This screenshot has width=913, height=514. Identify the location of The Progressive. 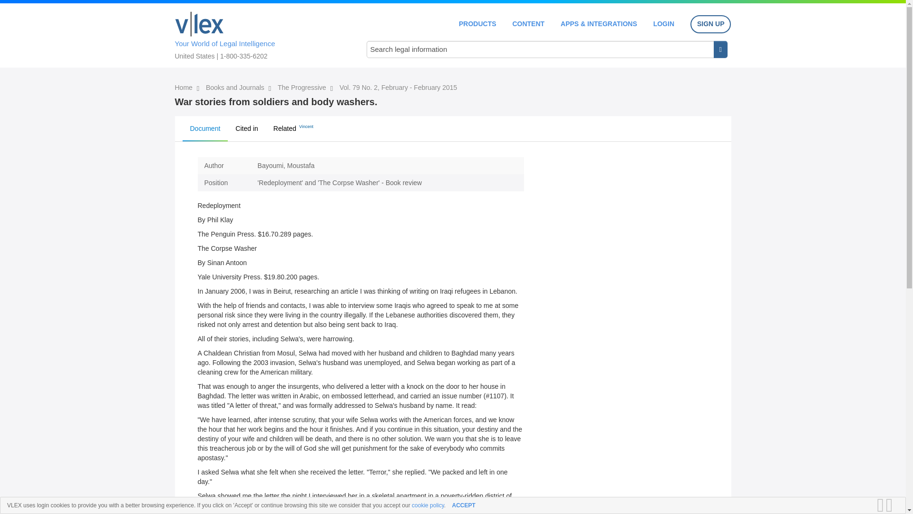
(302, 88).